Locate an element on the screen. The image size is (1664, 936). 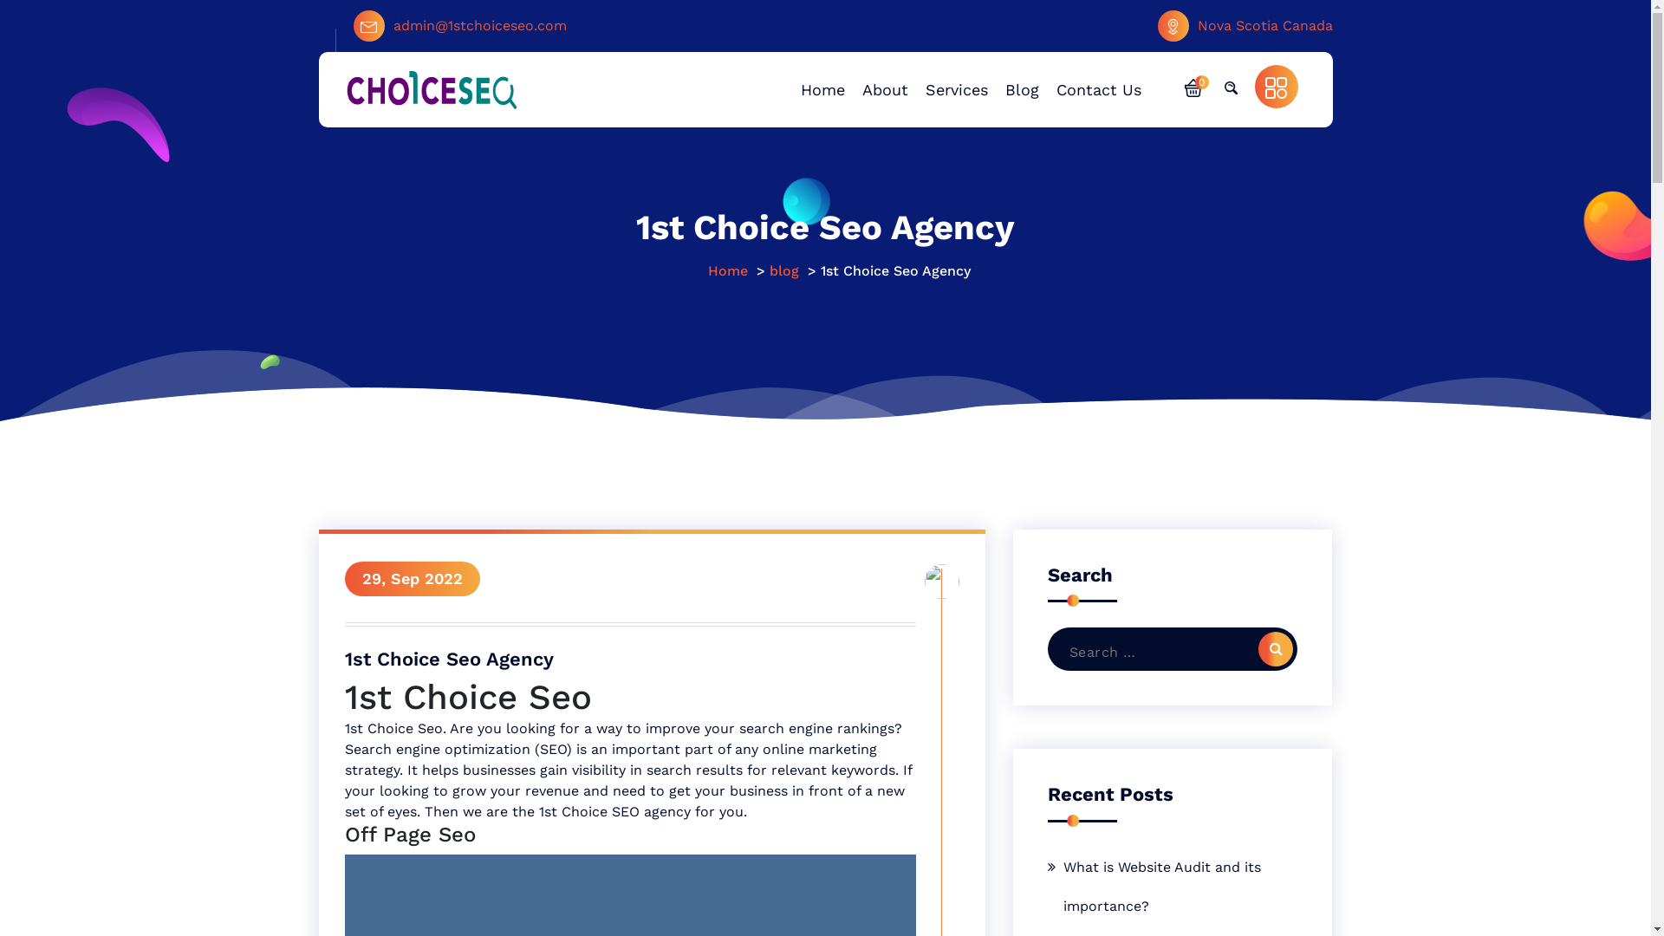
Home is located at coordinates (728, 270).